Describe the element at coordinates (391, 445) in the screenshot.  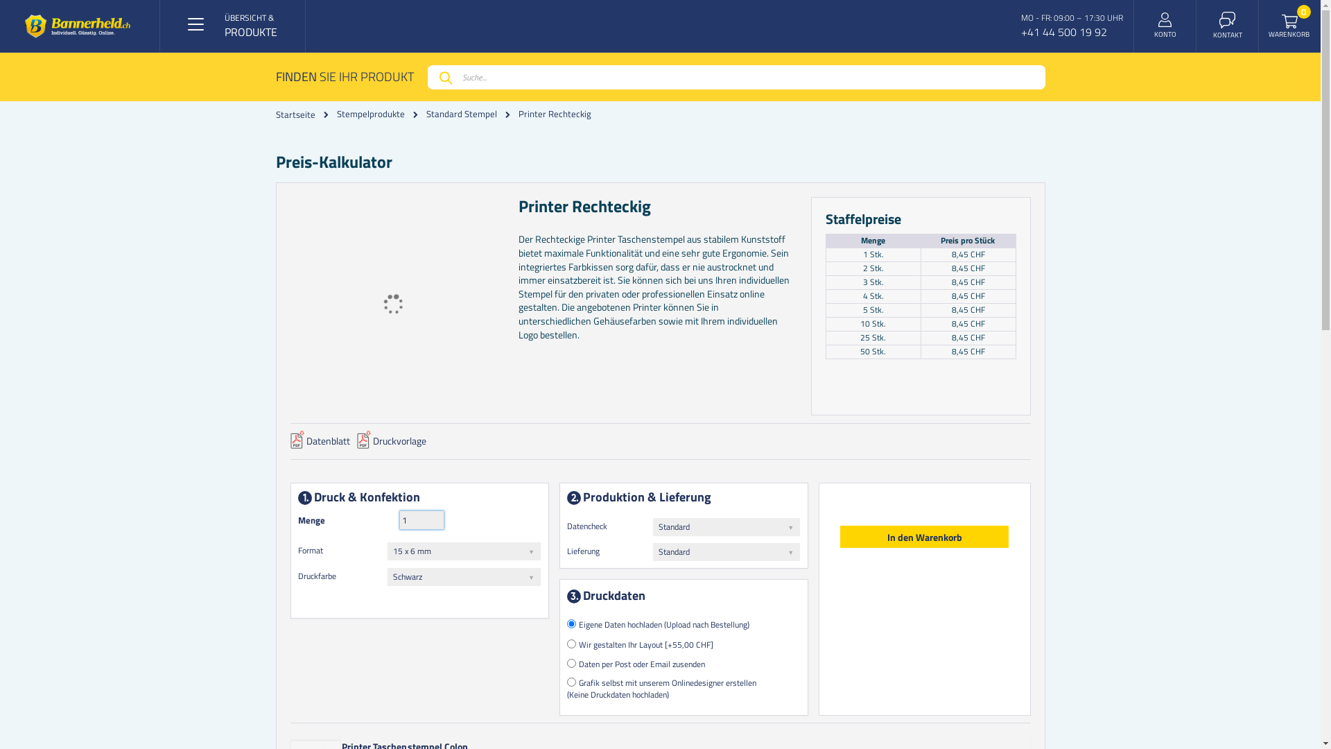
I see `Druckvorlage` at that location.